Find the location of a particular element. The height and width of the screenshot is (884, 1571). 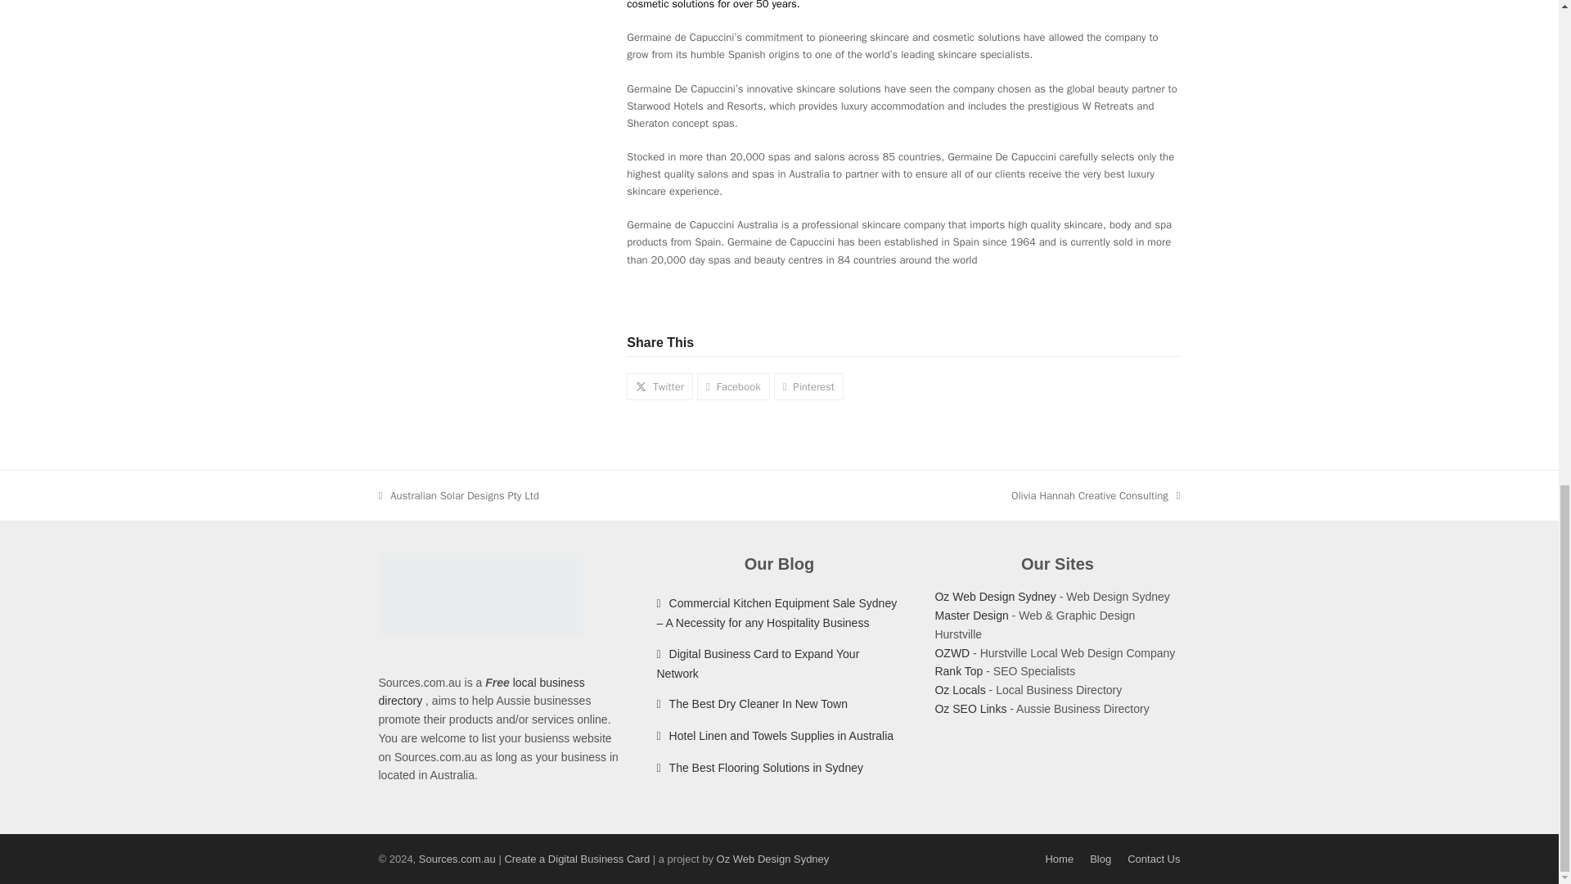

digital business card is located at coordinates (577, 859).